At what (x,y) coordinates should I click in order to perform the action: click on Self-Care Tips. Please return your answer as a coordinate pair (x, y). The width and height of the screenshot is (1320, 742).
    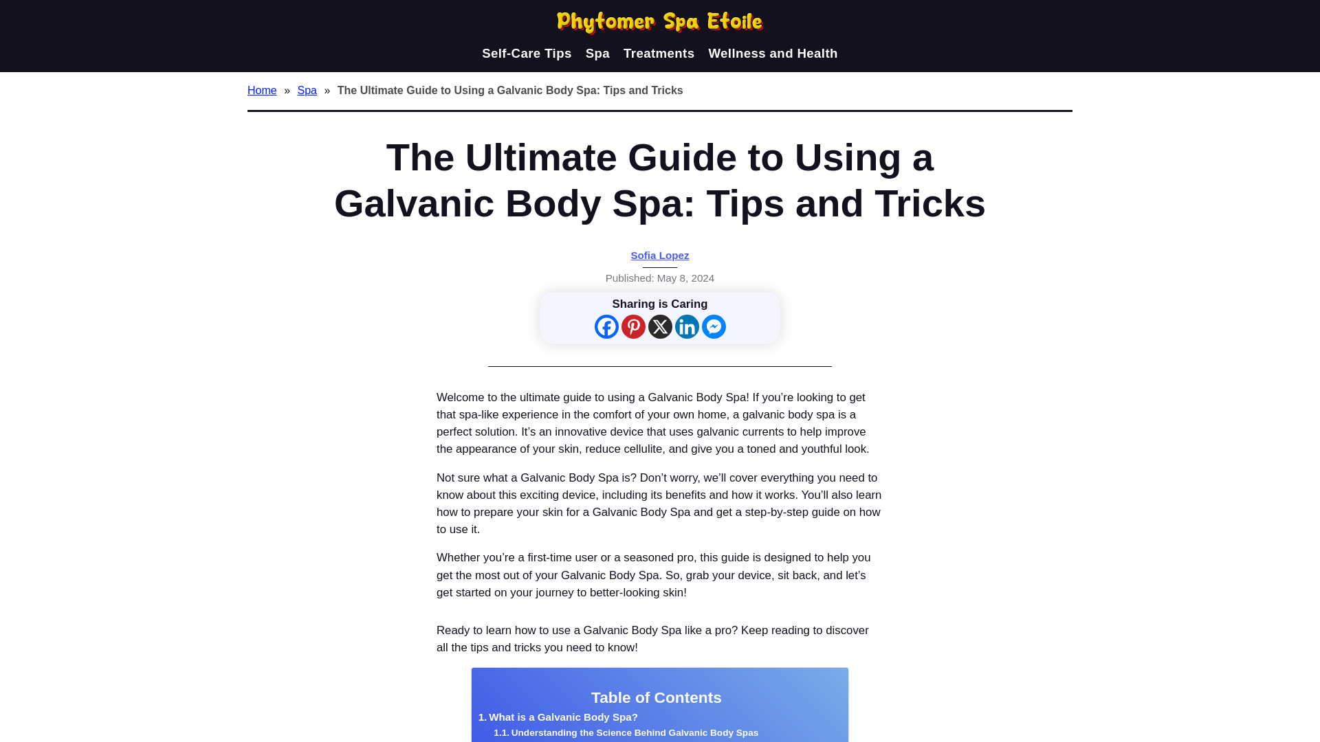
    Looking at the image, I should click on (527, 53).